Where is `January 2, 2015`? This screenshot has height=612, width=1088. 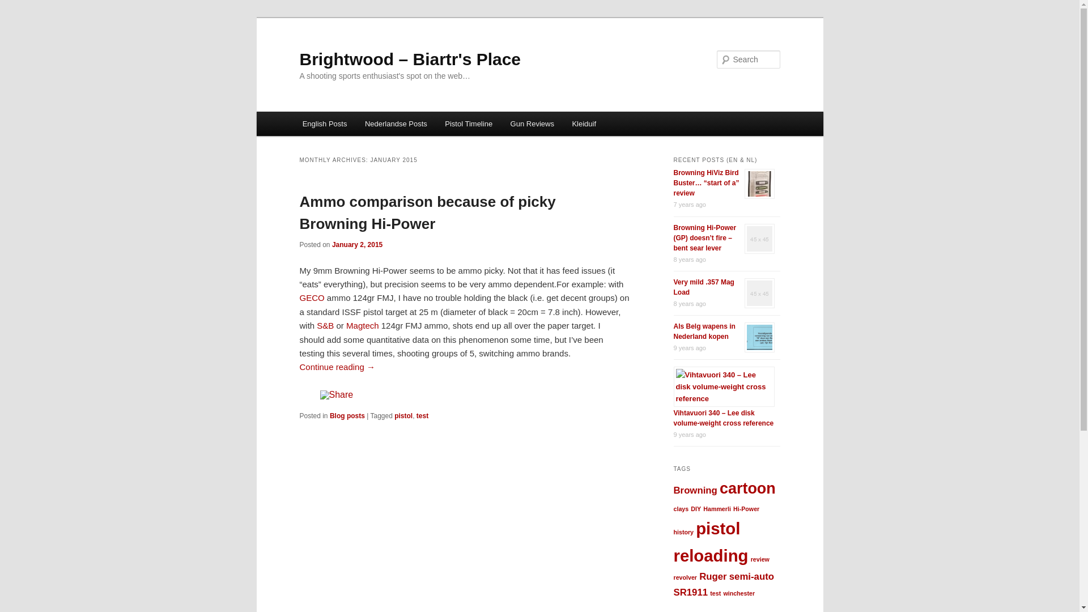
January 2, 2015 is located at coordinates (357, 245).